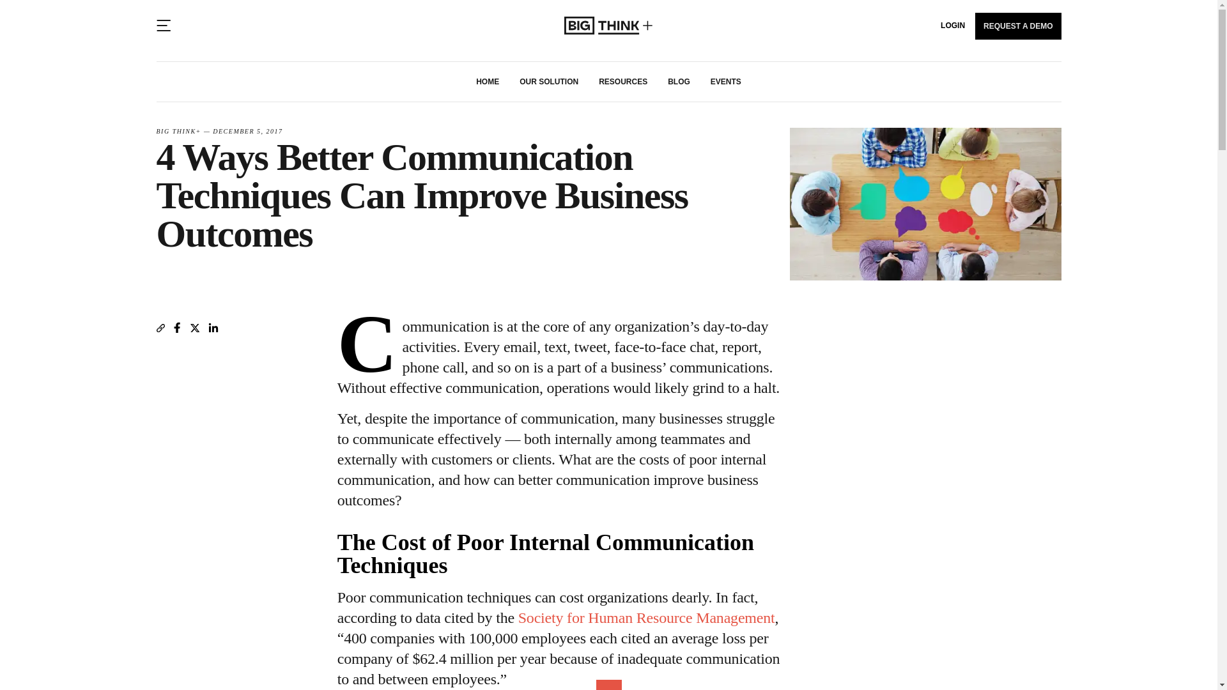 This screenshot has height=690, width=1227. What do you see at coordinates (725, 82) in the screenshot?
I see `EVENTS` at bounding box center [725, 82].